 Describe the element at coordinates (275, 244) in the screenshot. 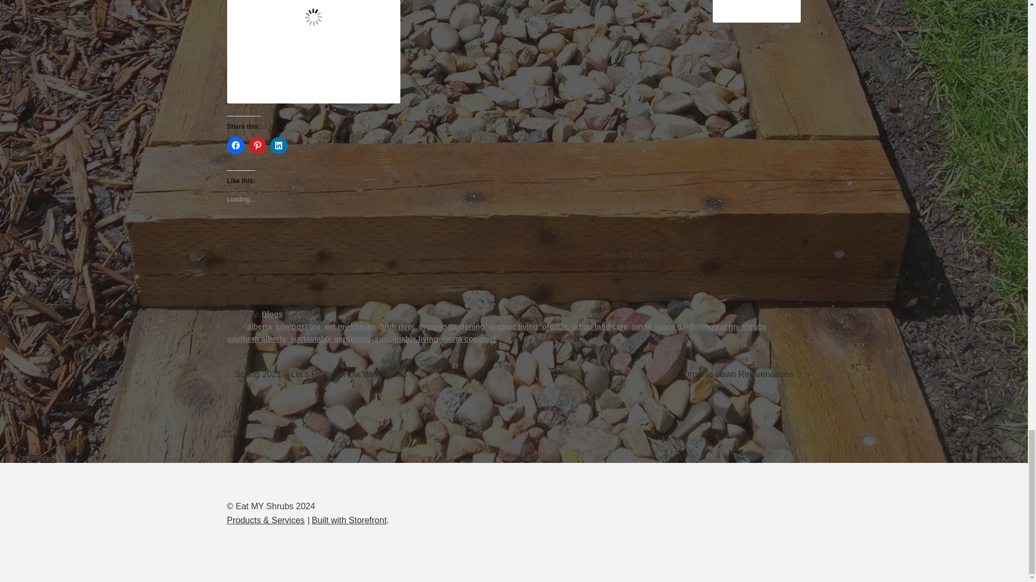

I see `Organic Lawn Rejuvenations` at that location.